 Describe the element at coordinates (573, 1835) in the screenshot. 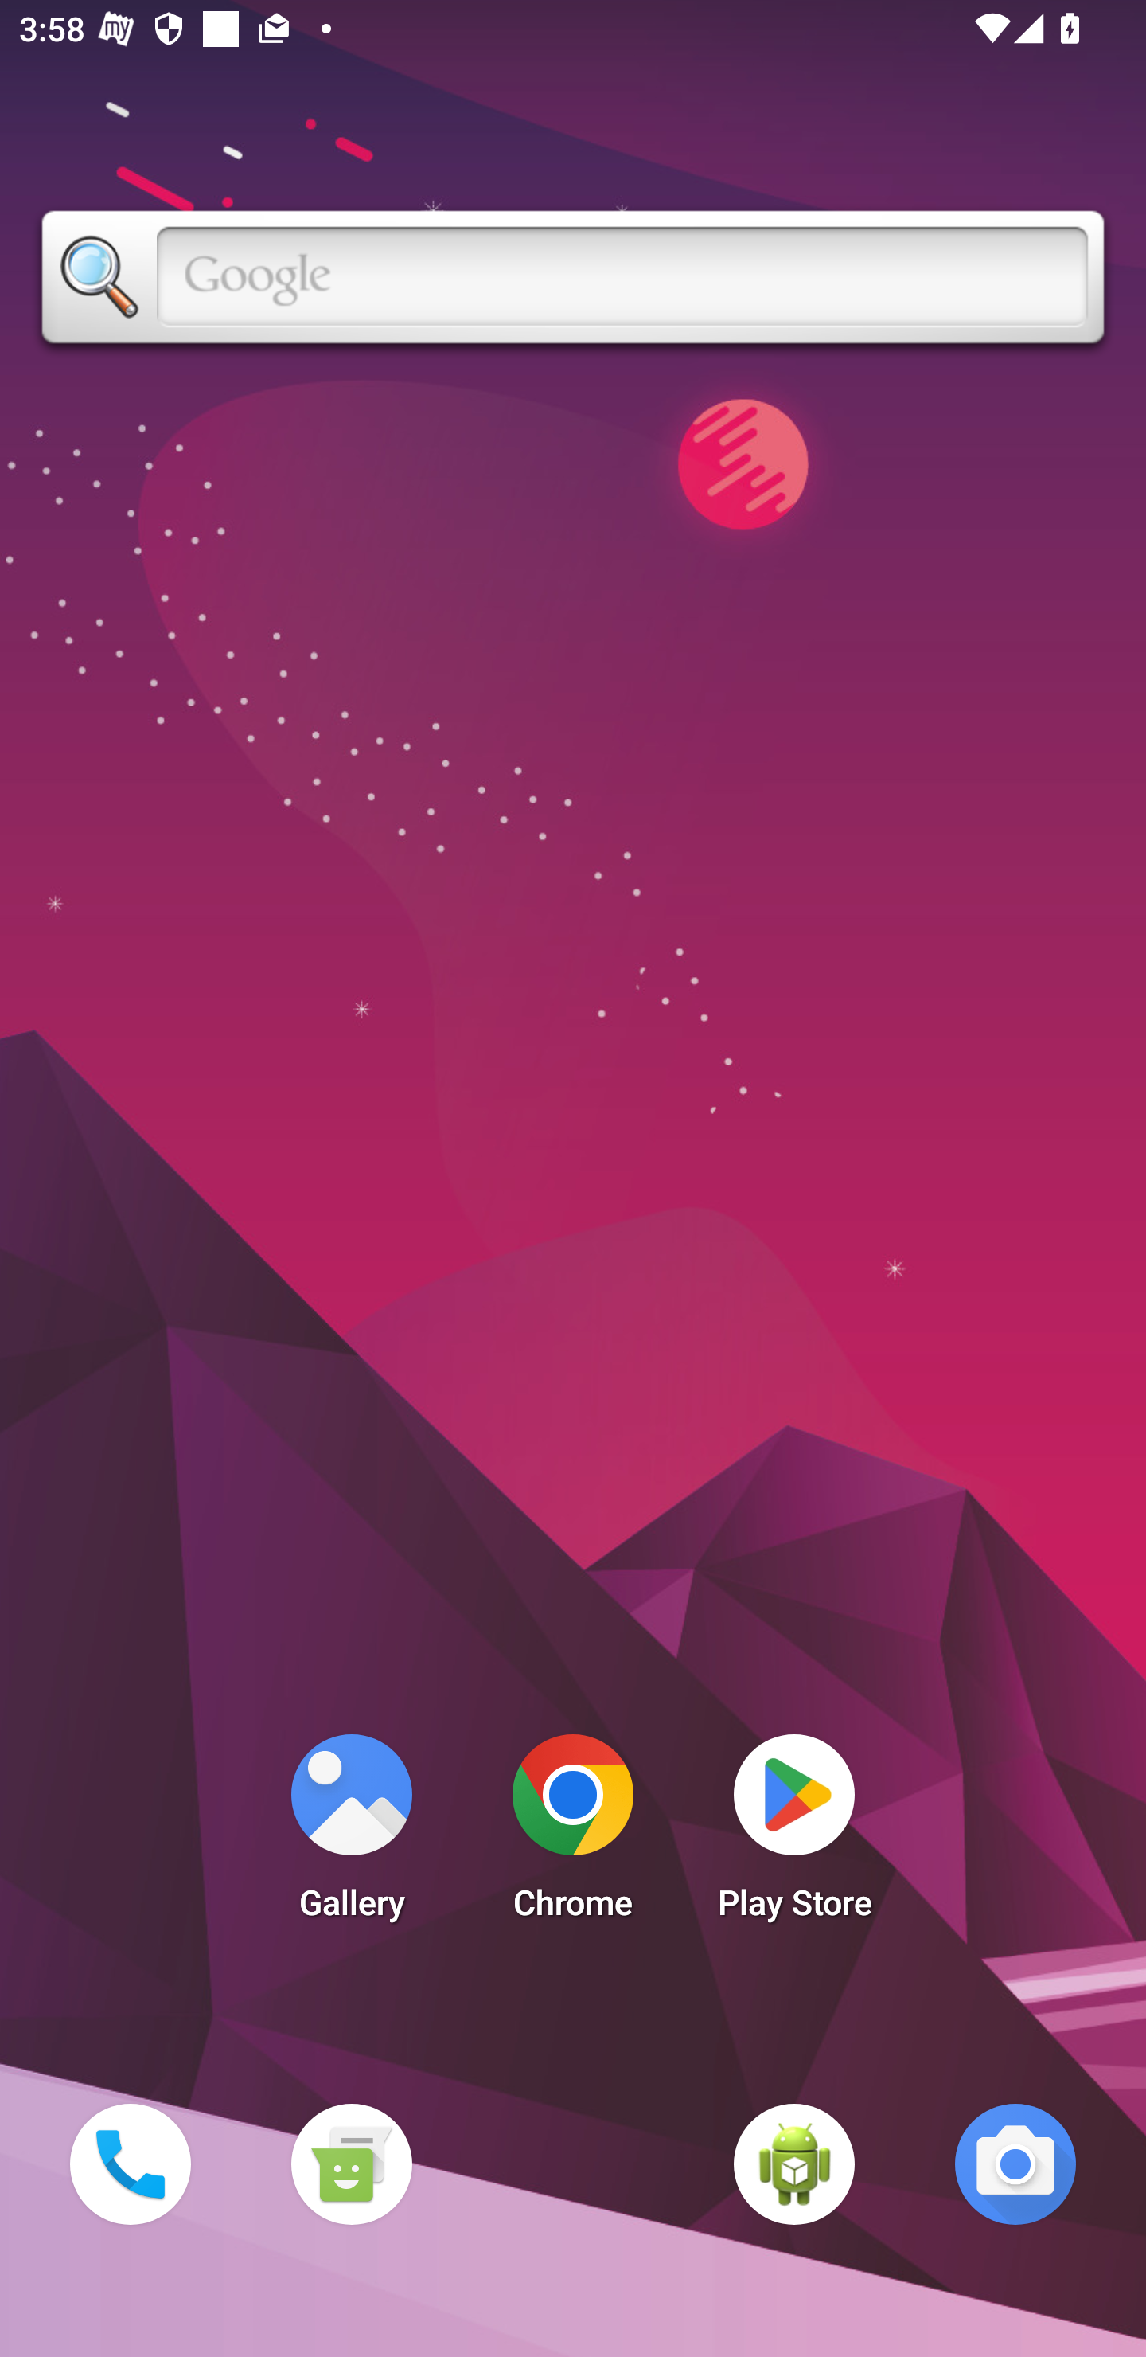

I see `Chrome` at that location.